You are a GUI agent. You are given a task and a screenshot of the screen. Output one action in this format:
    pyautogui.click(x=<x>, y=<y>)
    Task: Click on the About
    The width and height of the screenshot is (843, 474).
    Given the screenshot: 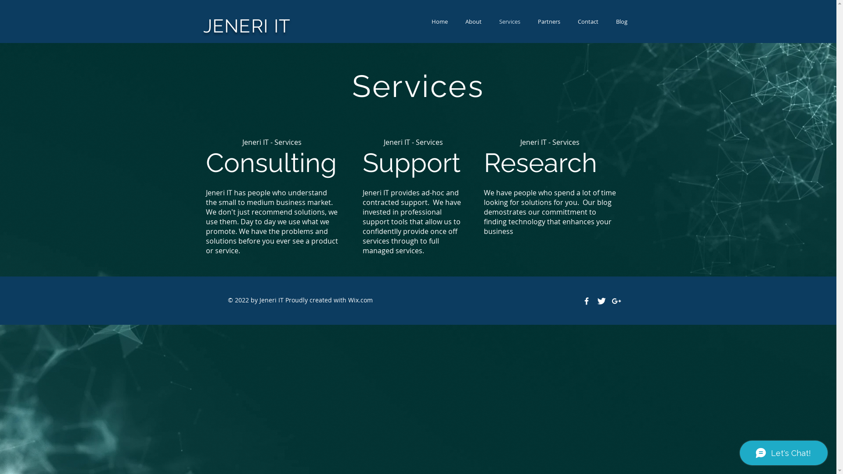 What is the action you would take?
    pyautogui.click(x=473, y=22)
    